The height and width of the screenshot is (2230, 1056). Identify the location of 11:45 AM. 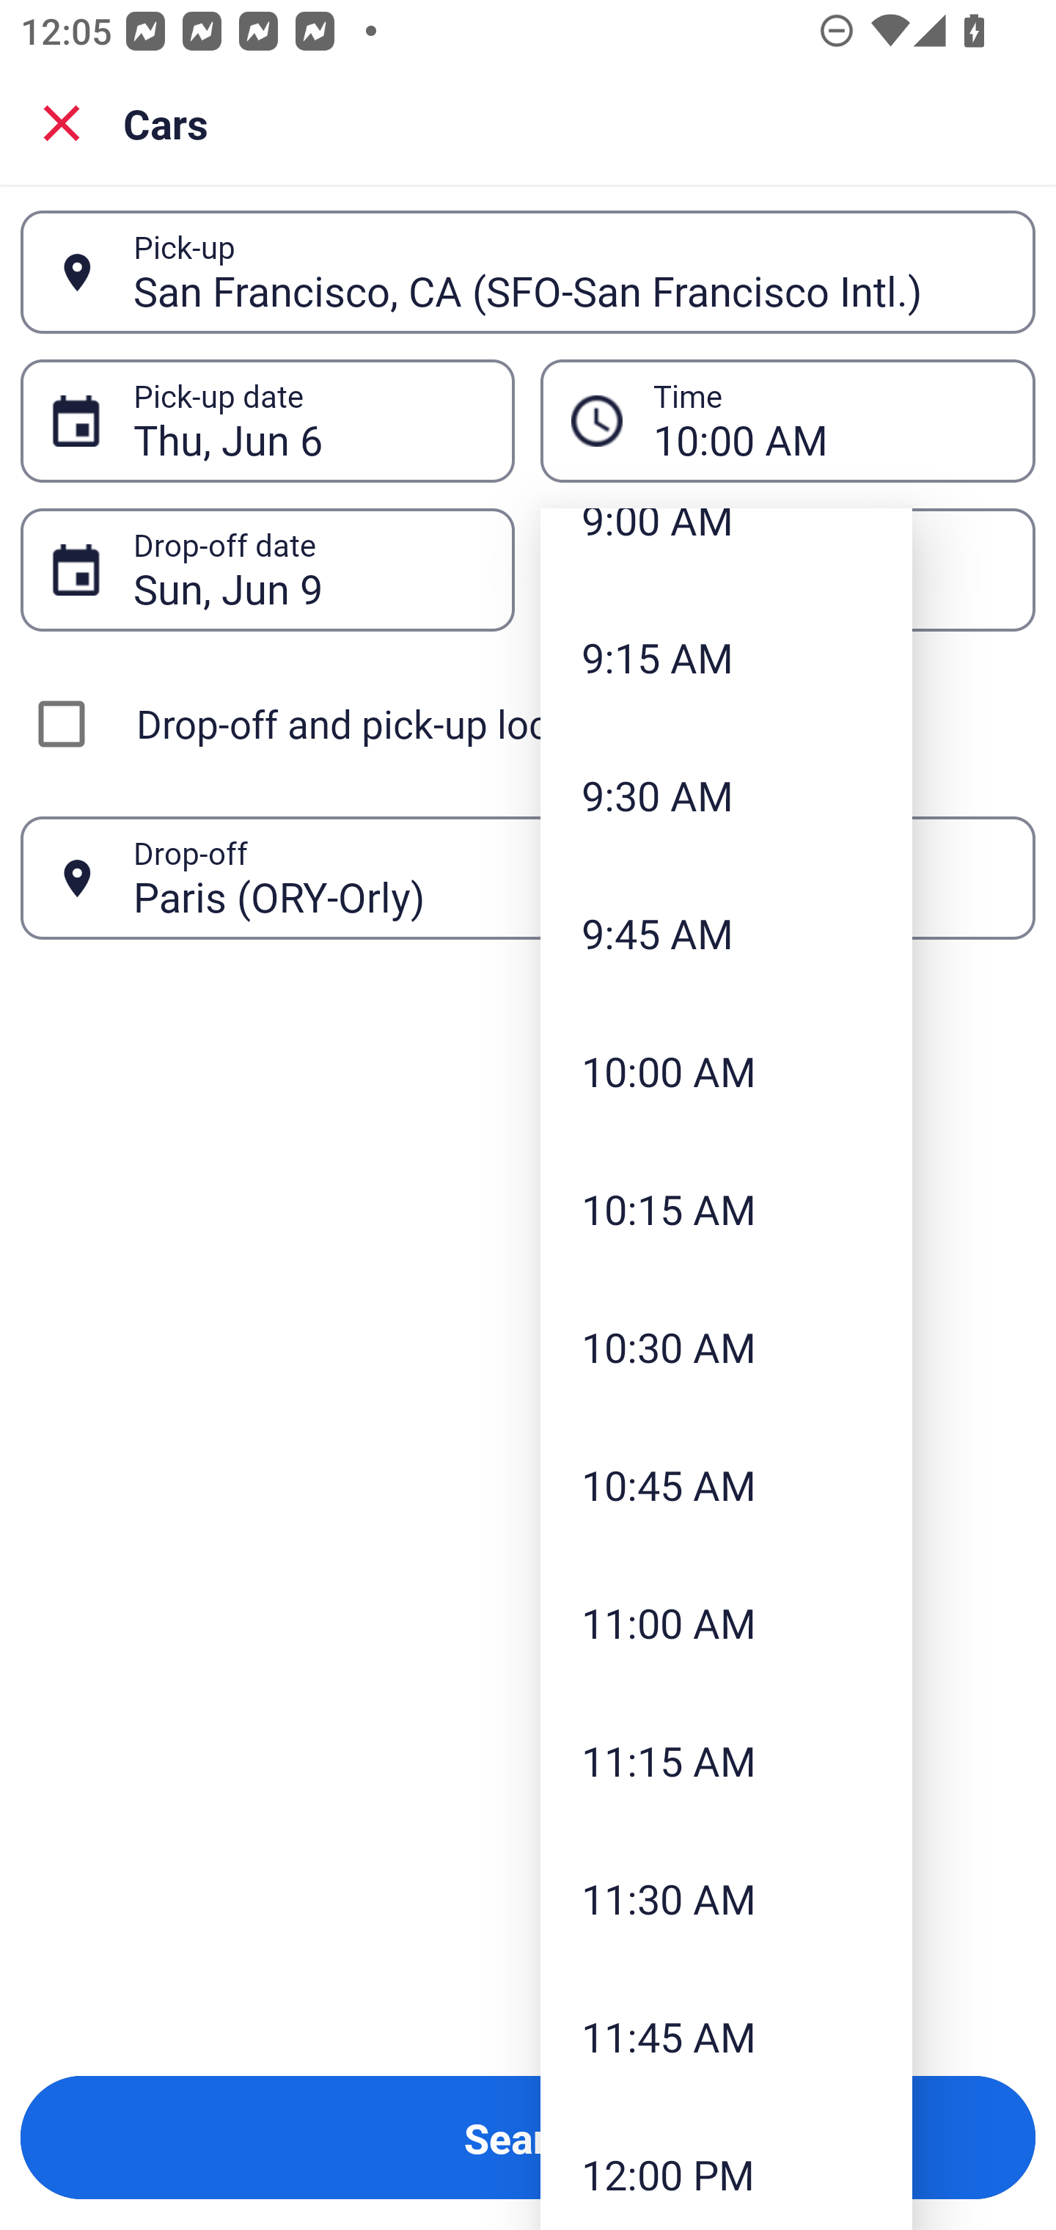
(726, 2036).